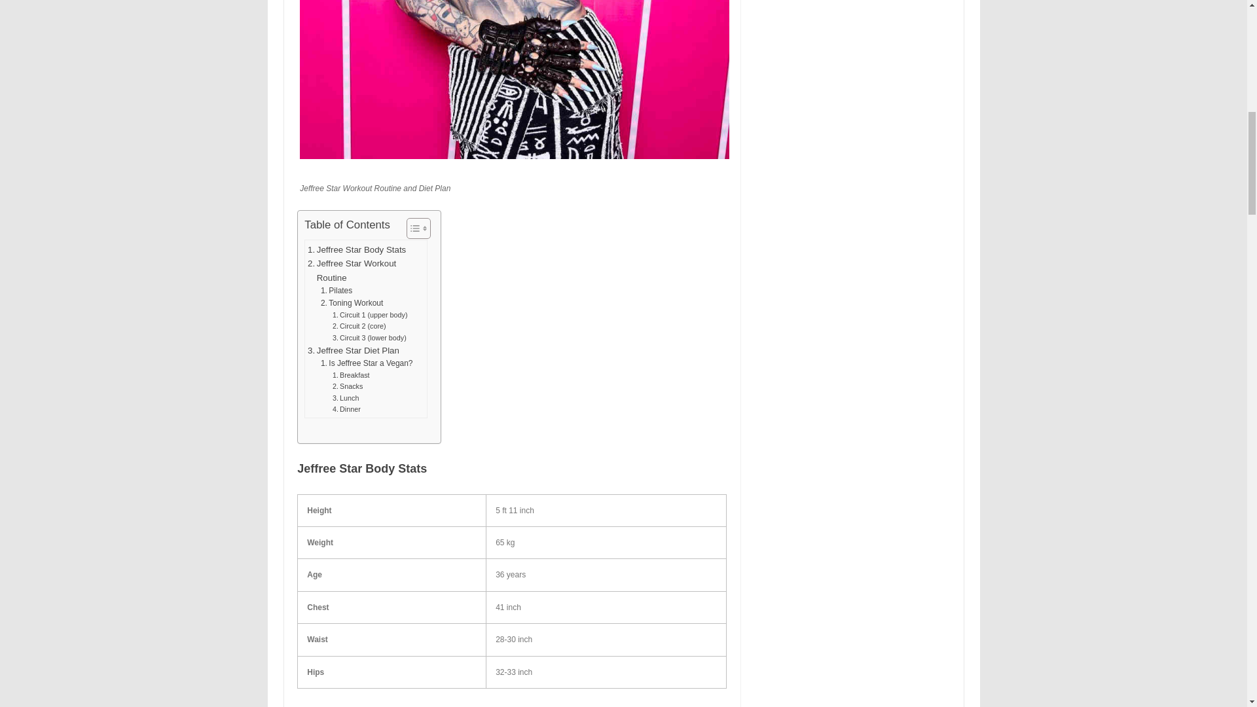  I want to click on Toning Workout, so click(352, 303).